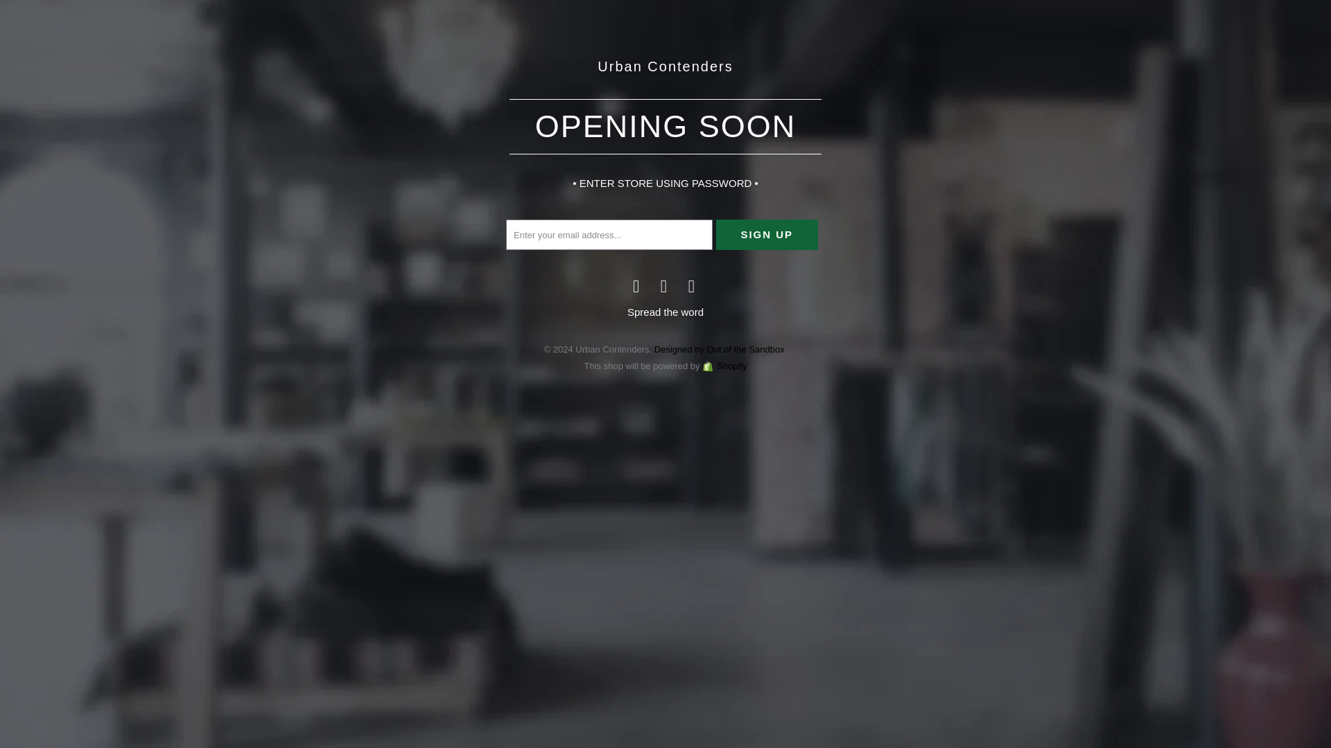 Image resolution: width=1331 pixels, height=748 pixels. Describe the element at coordinates (692, 285) in the screenshot. I see `Urban Contenders on Instagram` at that location.